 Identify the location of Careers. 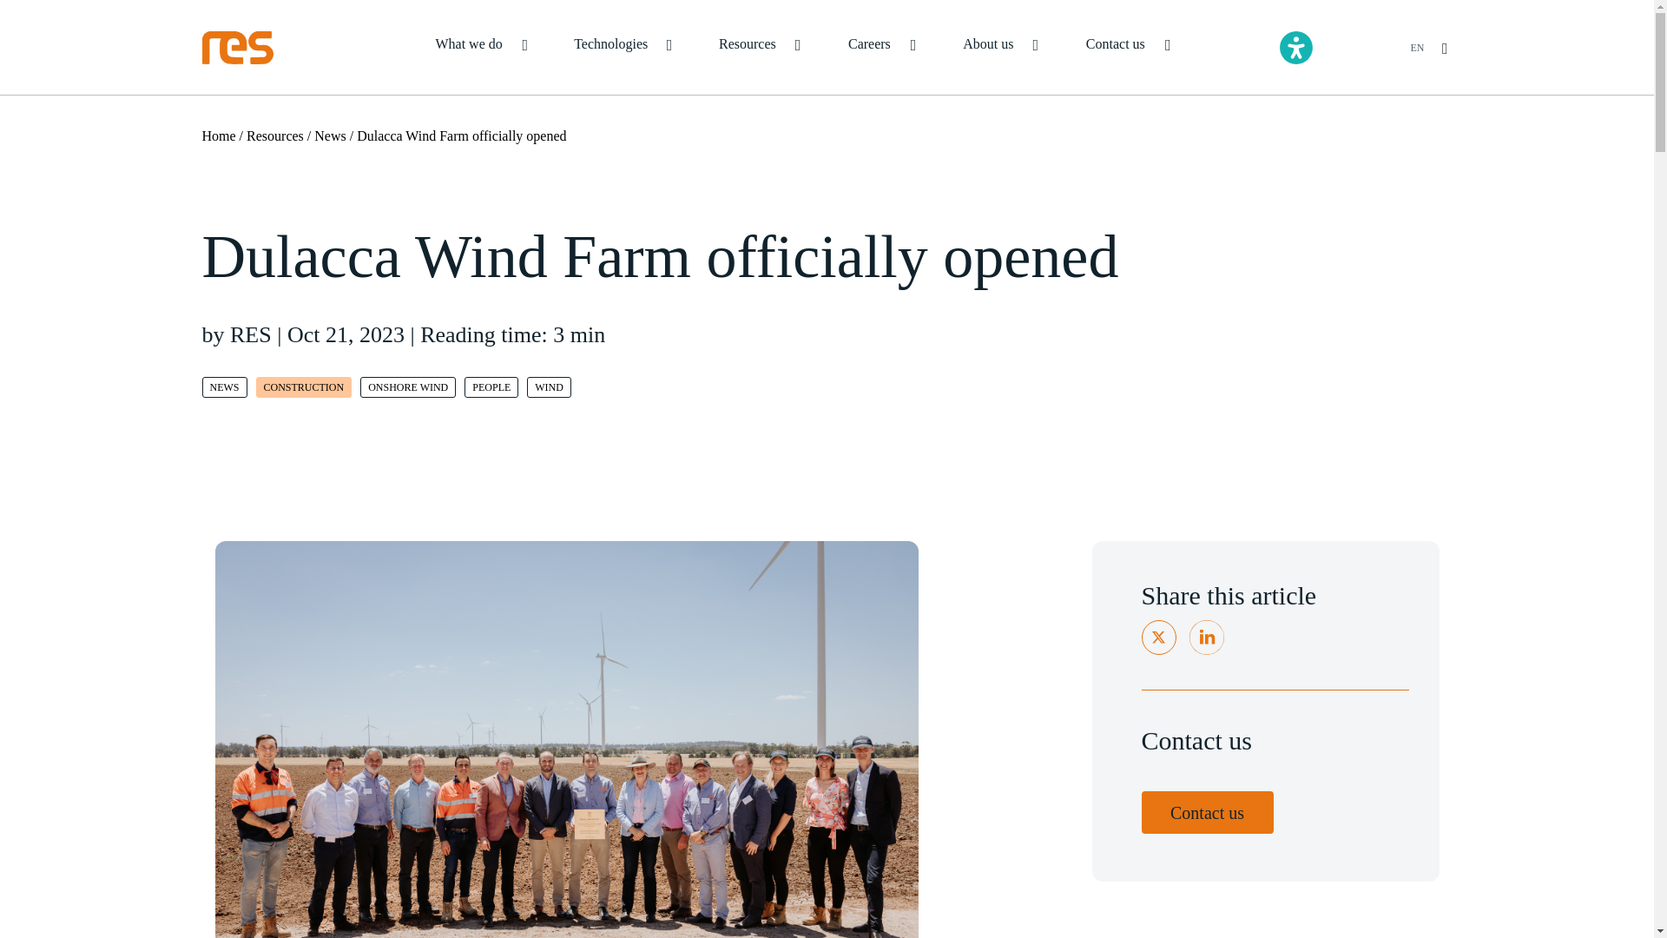
(880, 49).